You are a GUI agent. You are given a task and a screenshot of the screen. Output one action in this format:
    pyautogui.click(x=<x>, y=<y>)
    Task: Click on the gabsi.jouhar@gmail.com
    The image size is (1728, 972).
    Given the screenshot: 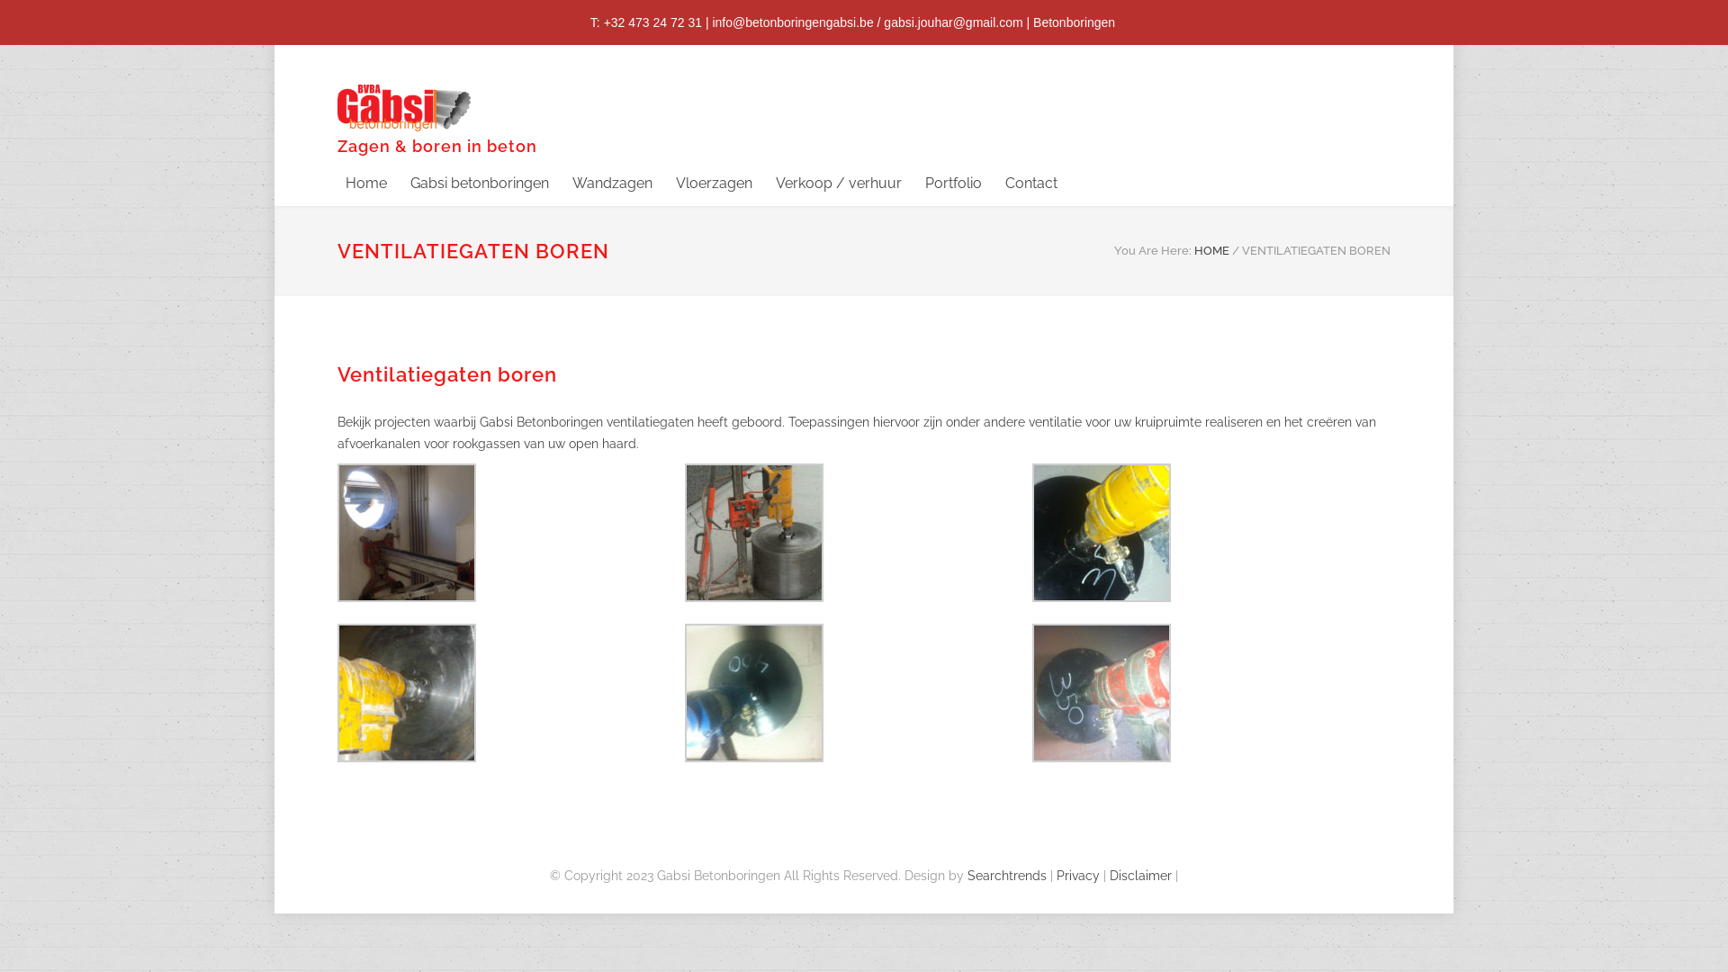 What is the action you would take?
    pyautogui.click(x=953, y=22)
    